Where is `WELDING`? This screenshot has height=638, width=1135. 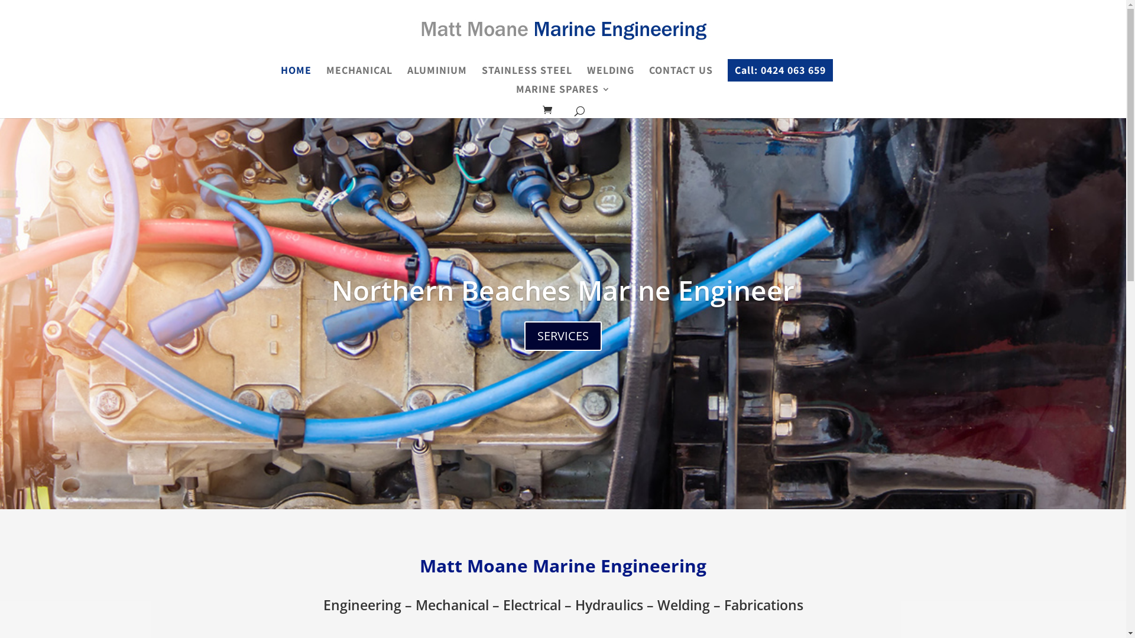
WELDING is located at coordinates (610, 76).